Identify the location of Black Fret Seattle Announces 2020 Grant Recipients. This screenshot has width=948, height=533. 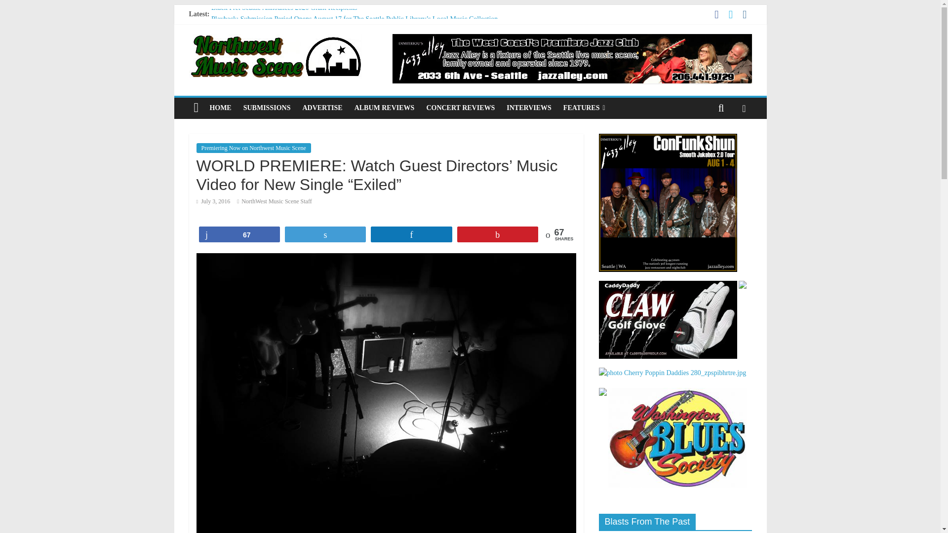
(284, 7).